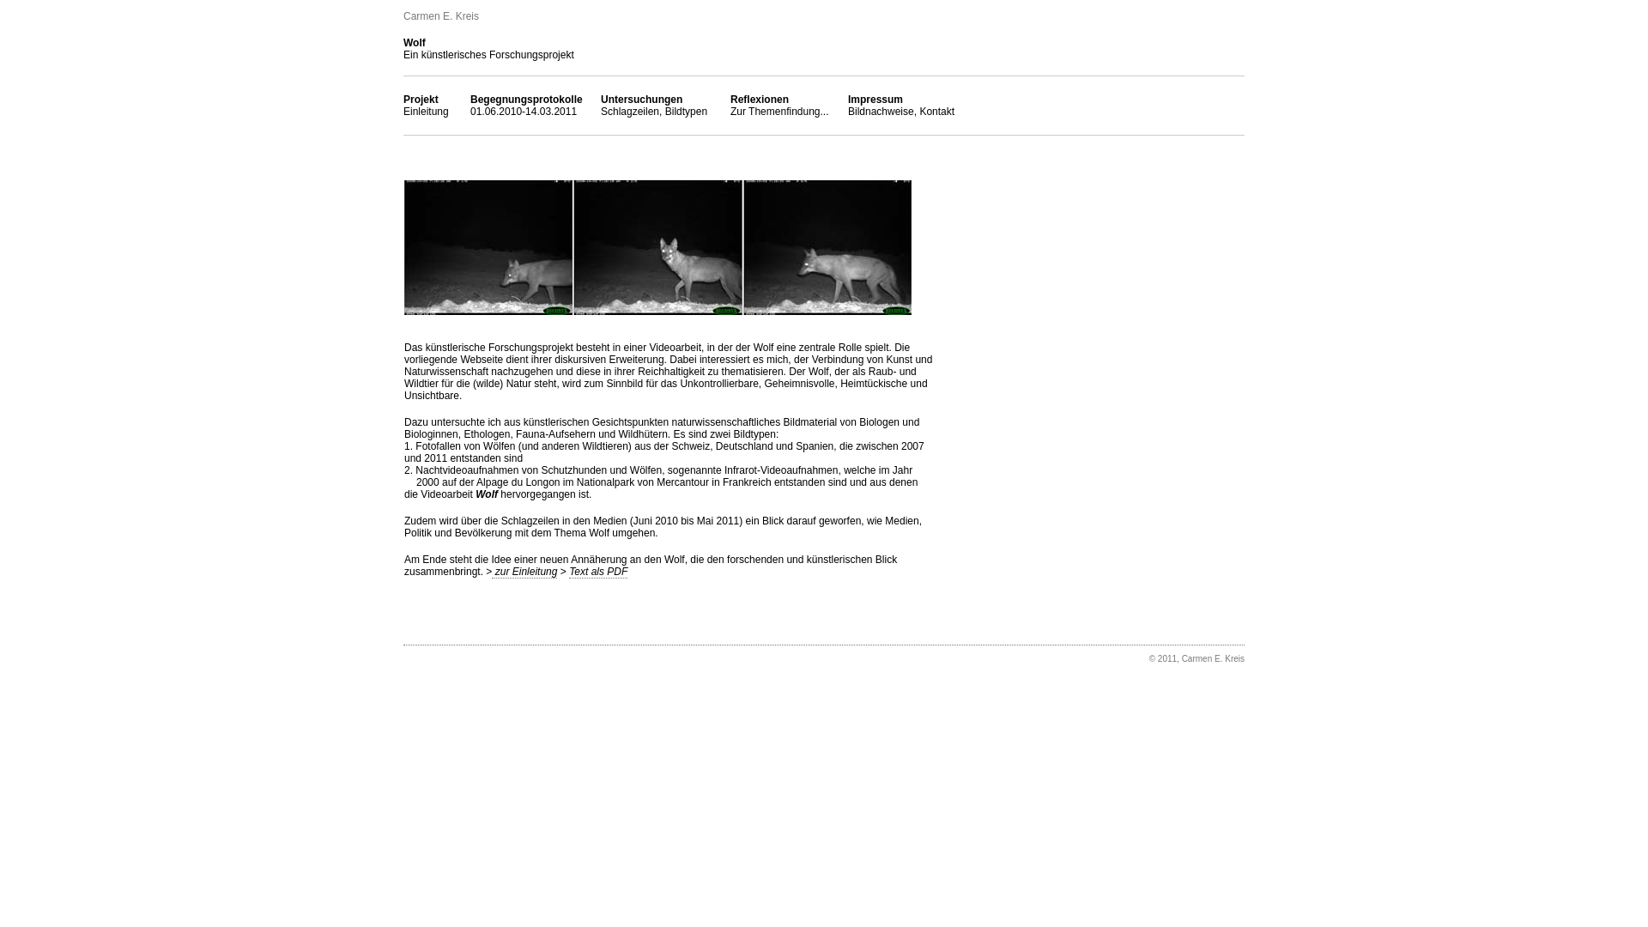  Describe the element at coordinates (527, 100) in the screenshot. I see `Begegnungsprotokolle` at that location.